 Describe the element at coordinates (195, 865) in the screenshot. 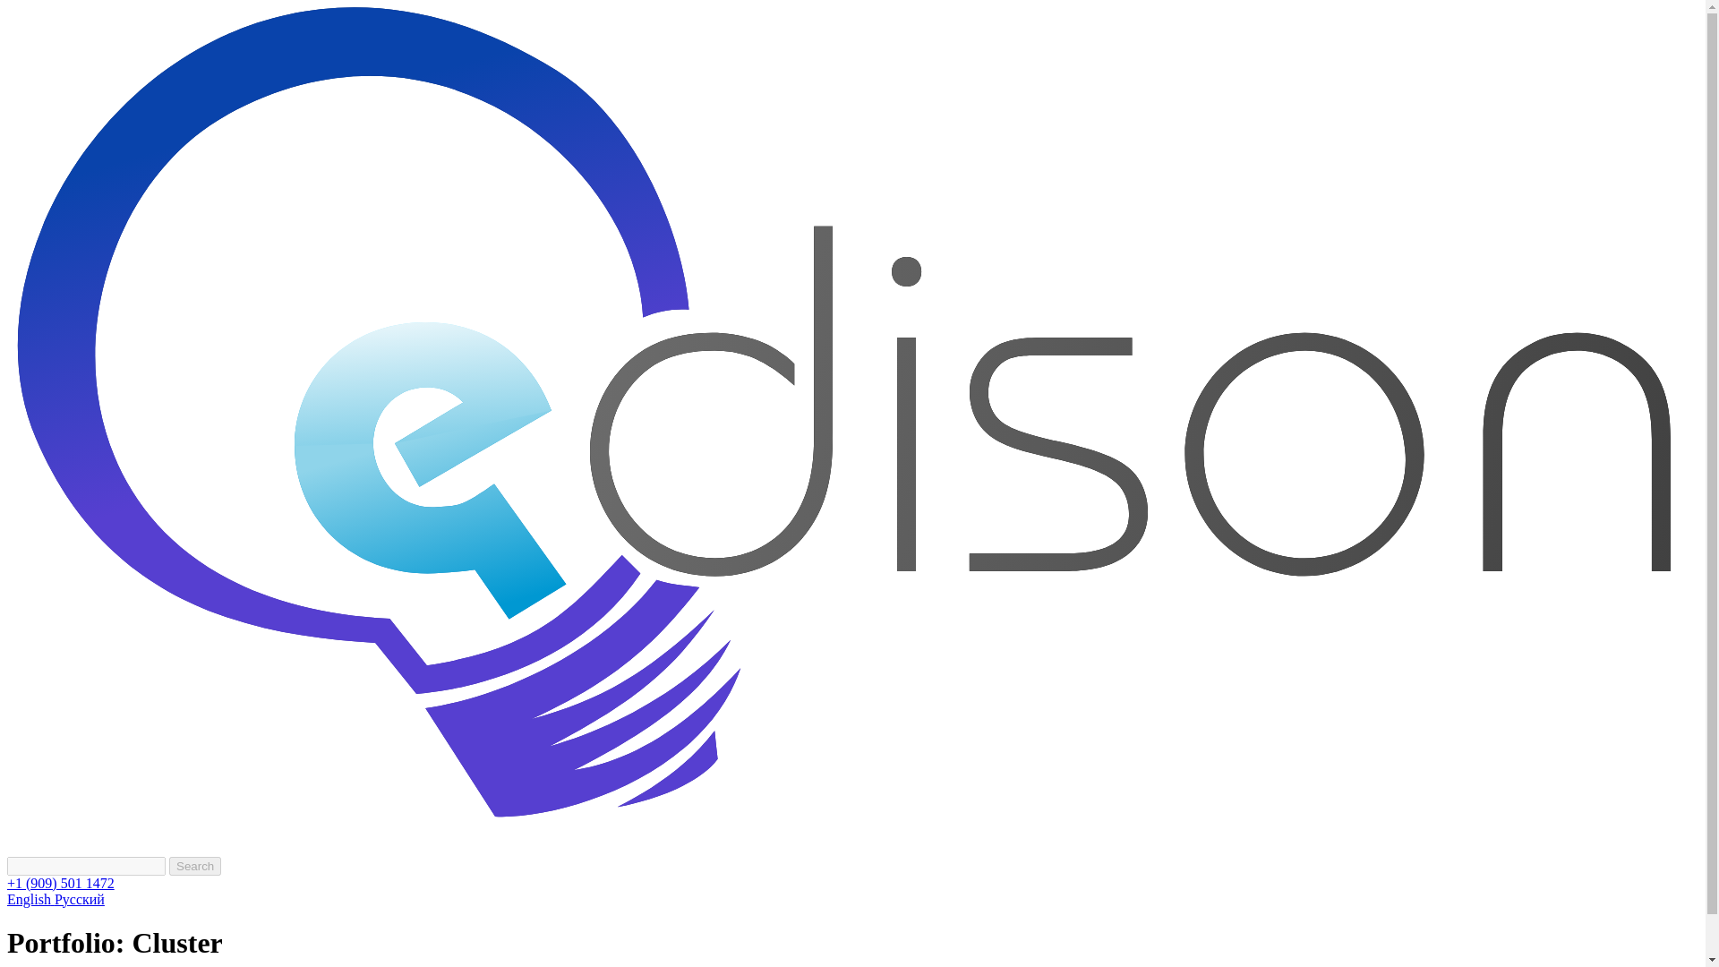

I see `Search` at that location.